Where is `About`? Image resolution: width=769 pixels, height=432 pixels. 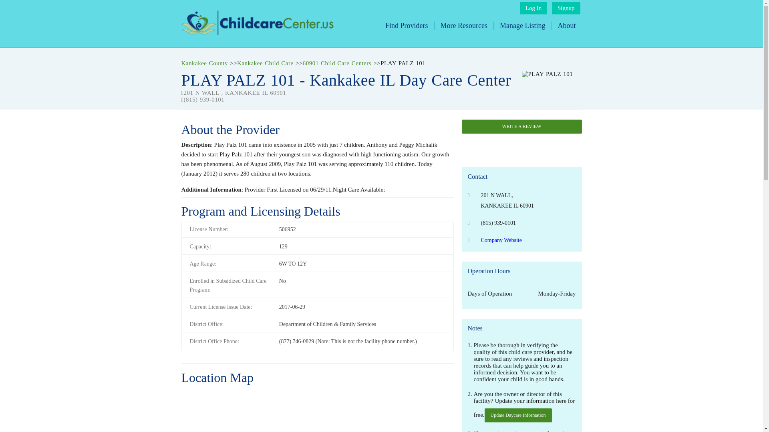
About is located at coordinates (566, 26).